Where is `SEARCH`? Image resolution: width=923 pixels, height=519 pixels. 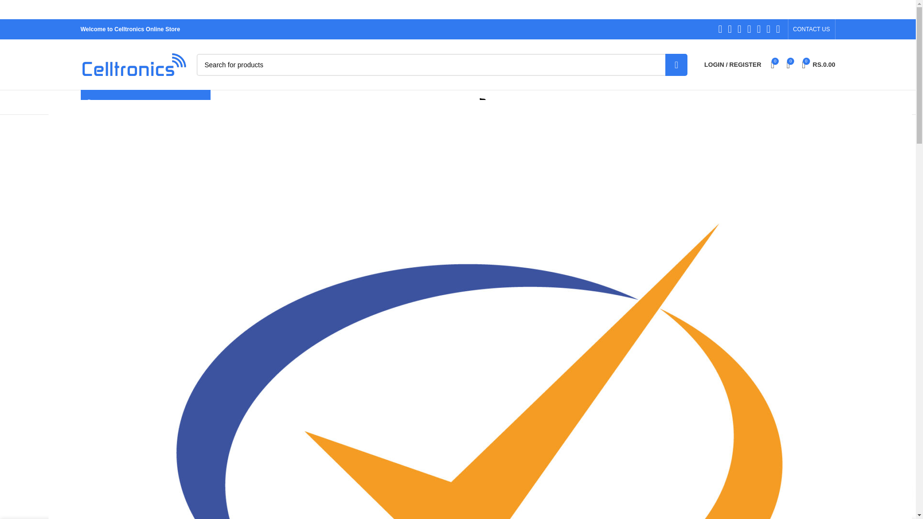 SEARCH is located at coordinates (676, 64).